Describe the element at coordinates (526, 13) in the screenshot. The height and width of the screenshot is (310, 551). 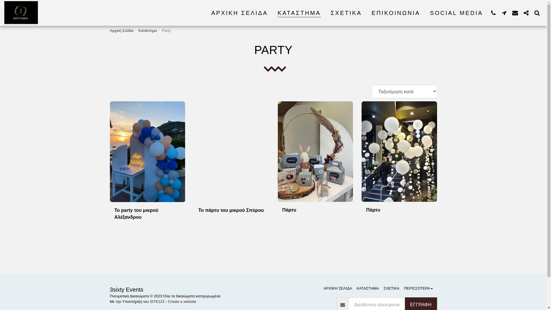
I see ` ` at that location.